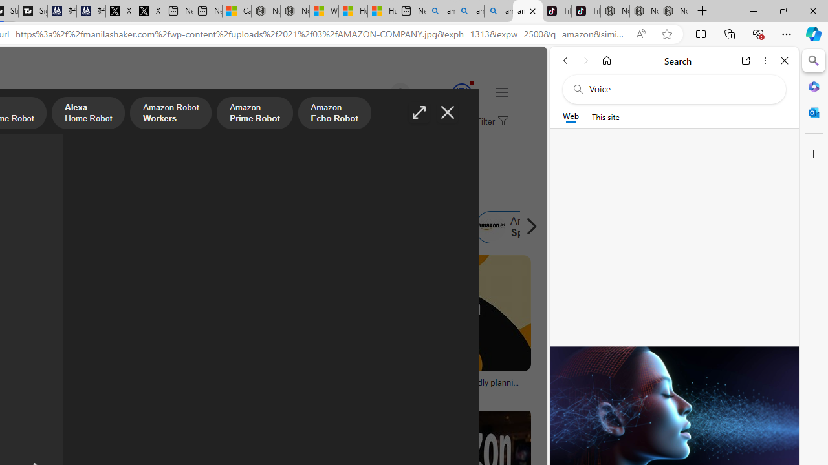 The width and height of the screenshot is (828, 465). What do you see at coordinates (28, 227) in the screenshot?
I see `Amazon Prime Membership` at bounding box center [28, 227].